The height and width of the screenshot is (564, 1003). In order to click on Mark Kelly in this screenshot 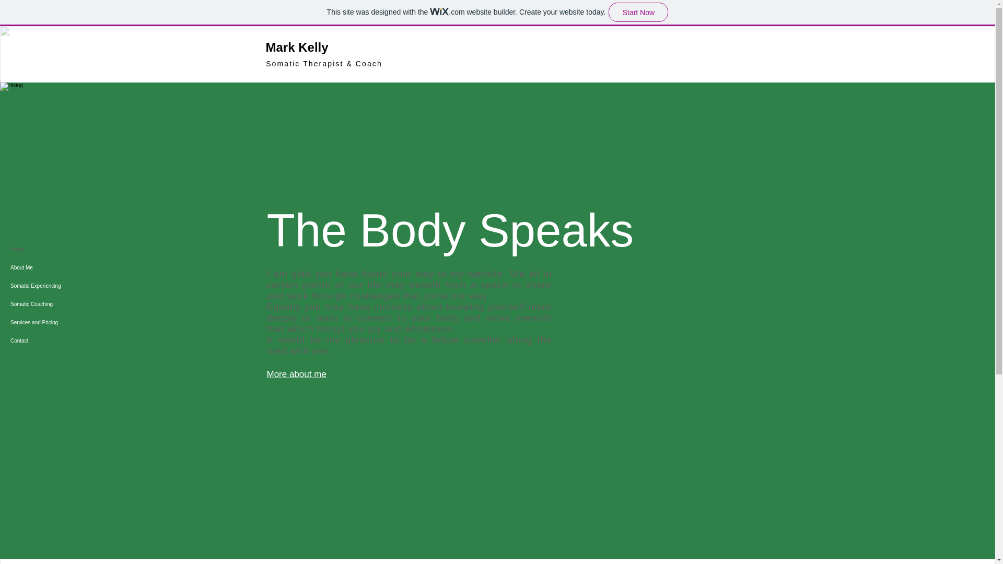, I will do `click(297, 47)`.